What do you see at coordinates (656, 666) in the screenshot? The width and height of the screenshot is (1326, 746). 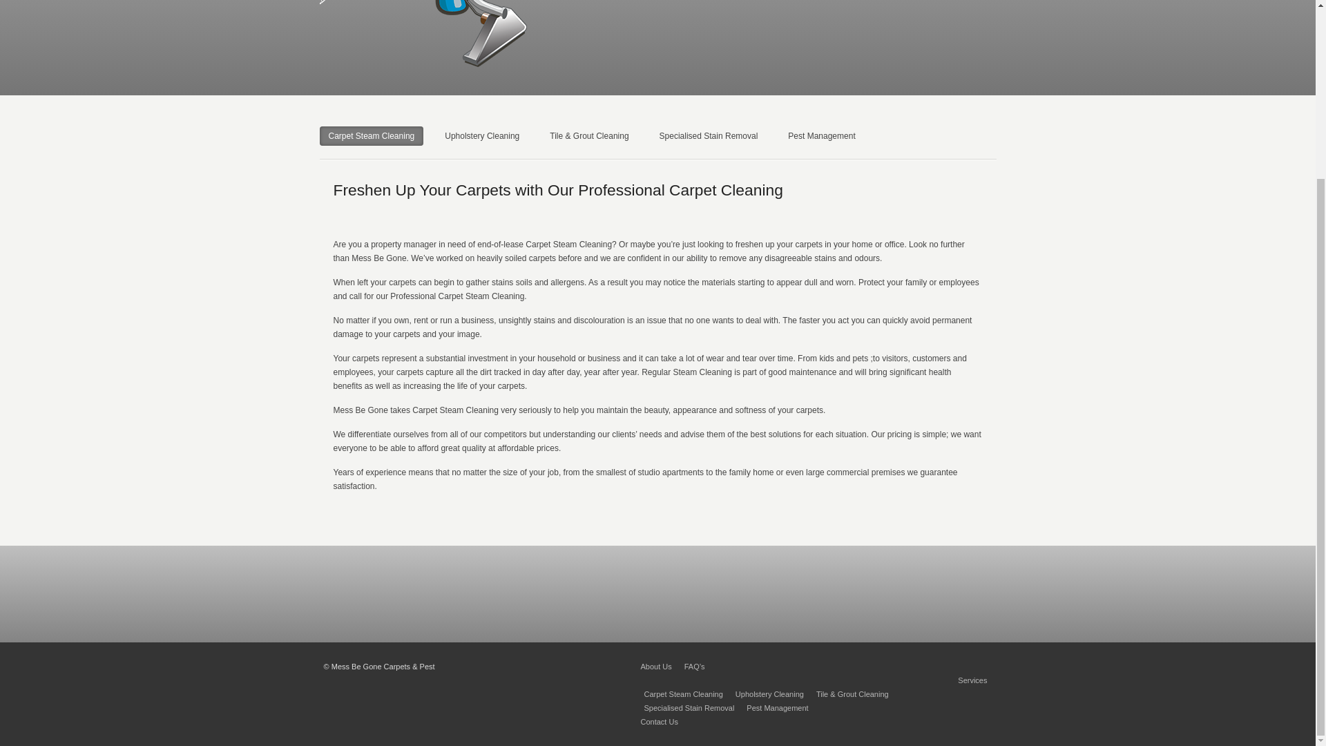 I see `About Us` at bounding box center [656, 666].